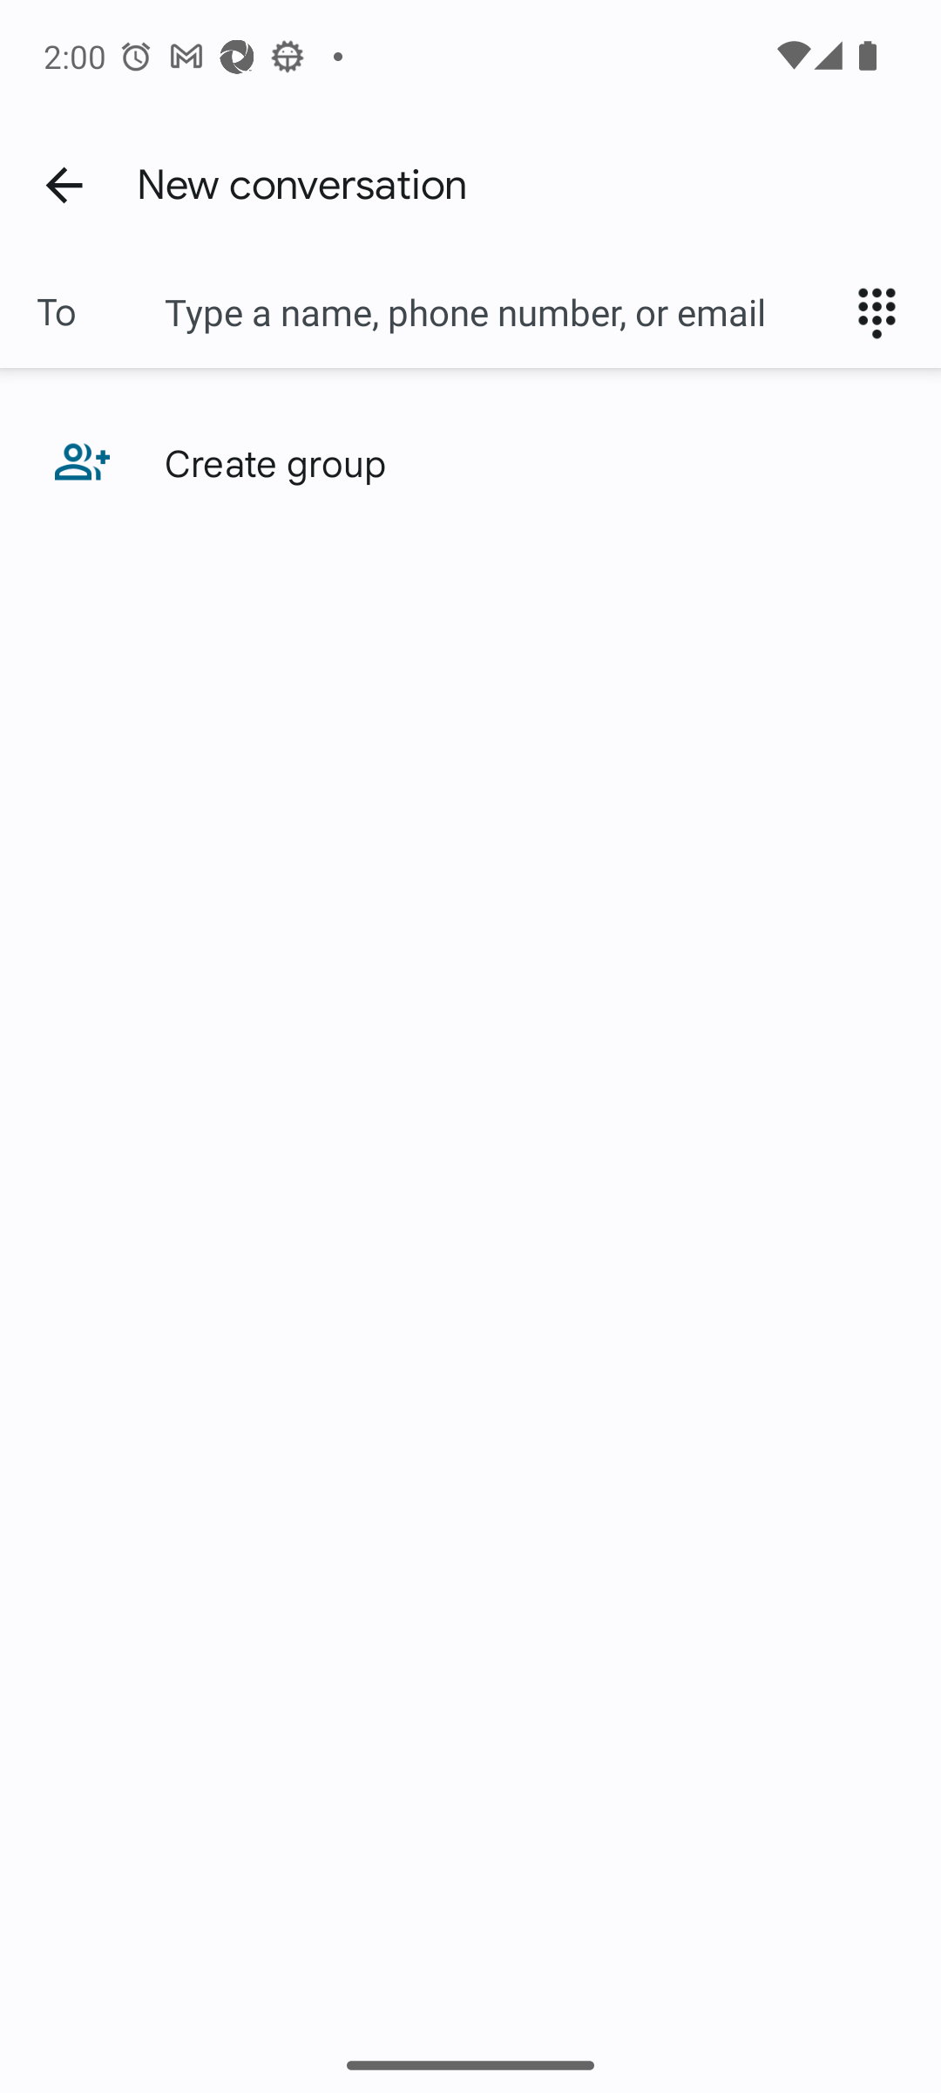  What do you see at coordinates (470, 462) in the screenshot?
I see `Create group` at bounding box center [470, 462].